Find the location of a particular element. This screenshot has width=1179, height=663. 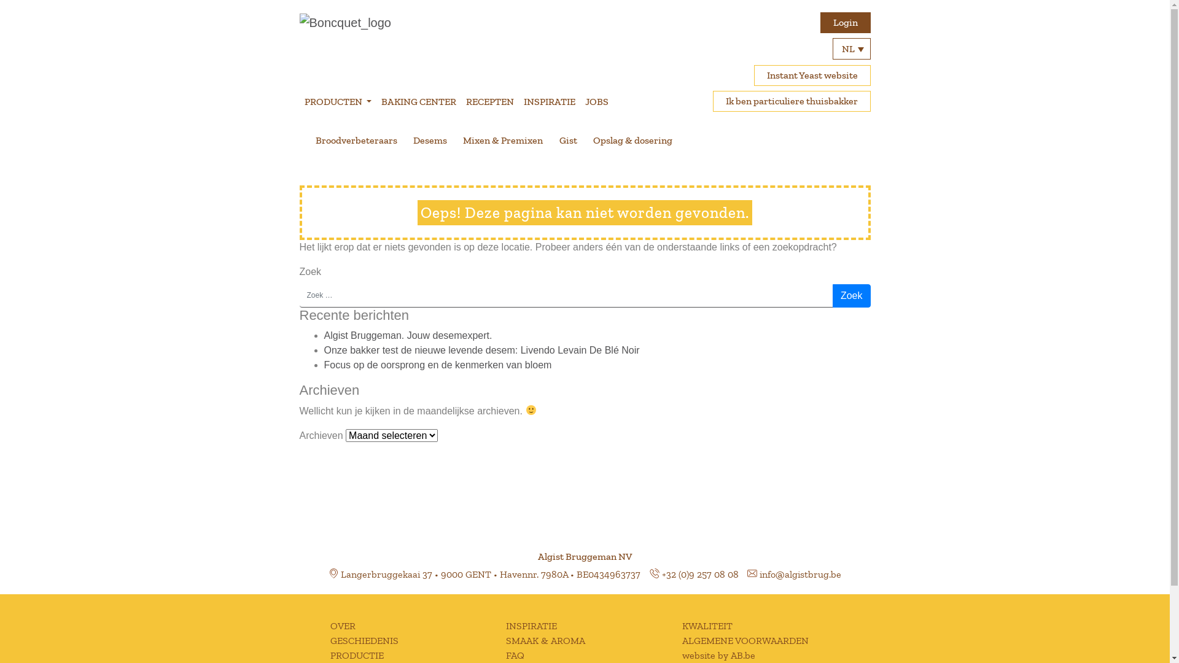

Ik ben particuliere thuisbakker is located at coordinates (791, 101).